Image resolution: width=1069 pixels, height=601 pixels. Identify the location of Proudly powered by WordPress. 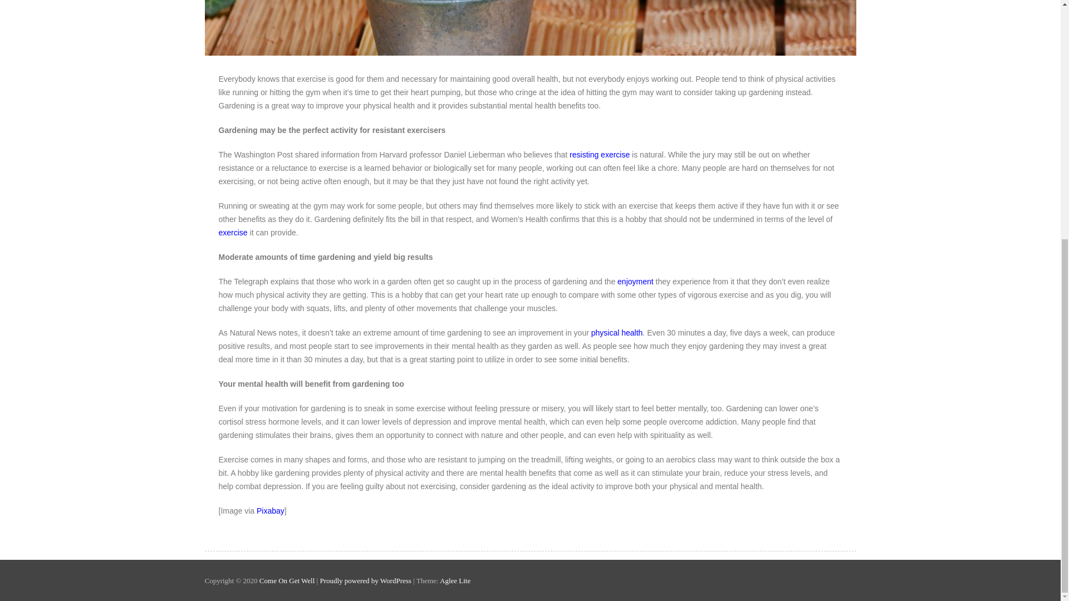
(365, 580).